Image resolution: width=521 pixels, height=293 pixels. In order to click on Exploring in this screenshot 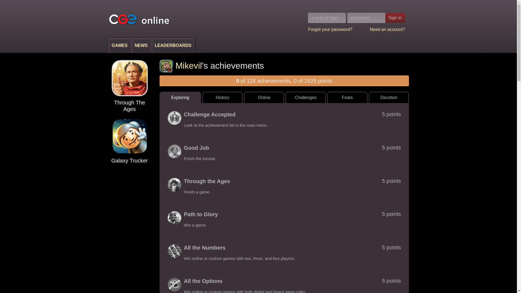, I will do `click(180, 97)`.